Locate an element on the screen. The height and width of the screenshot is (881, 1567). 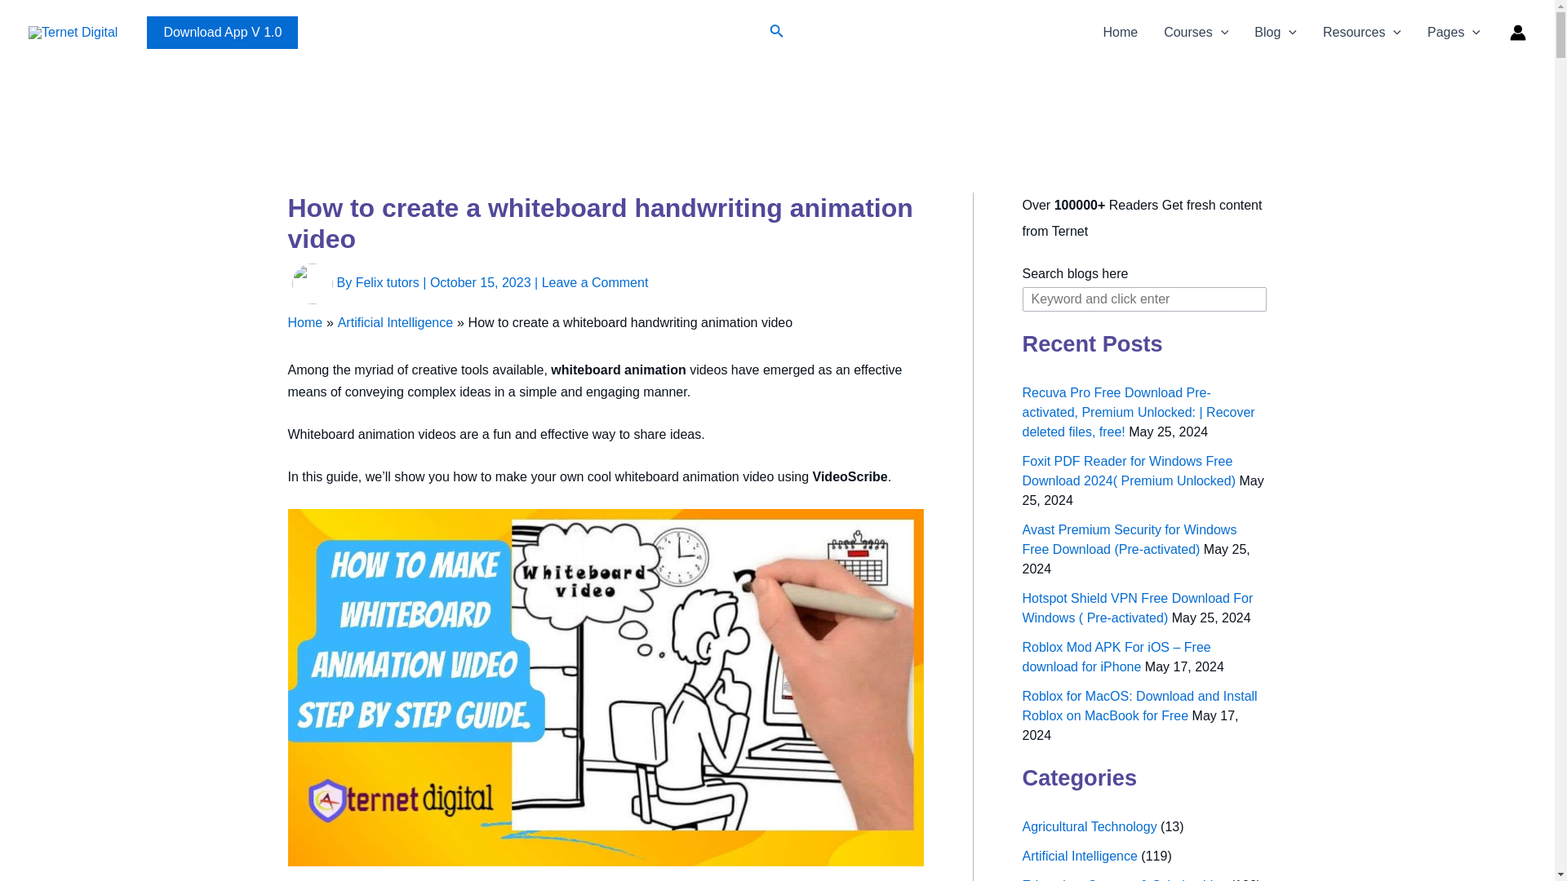
Courses is located at coordinates (1195, 33).